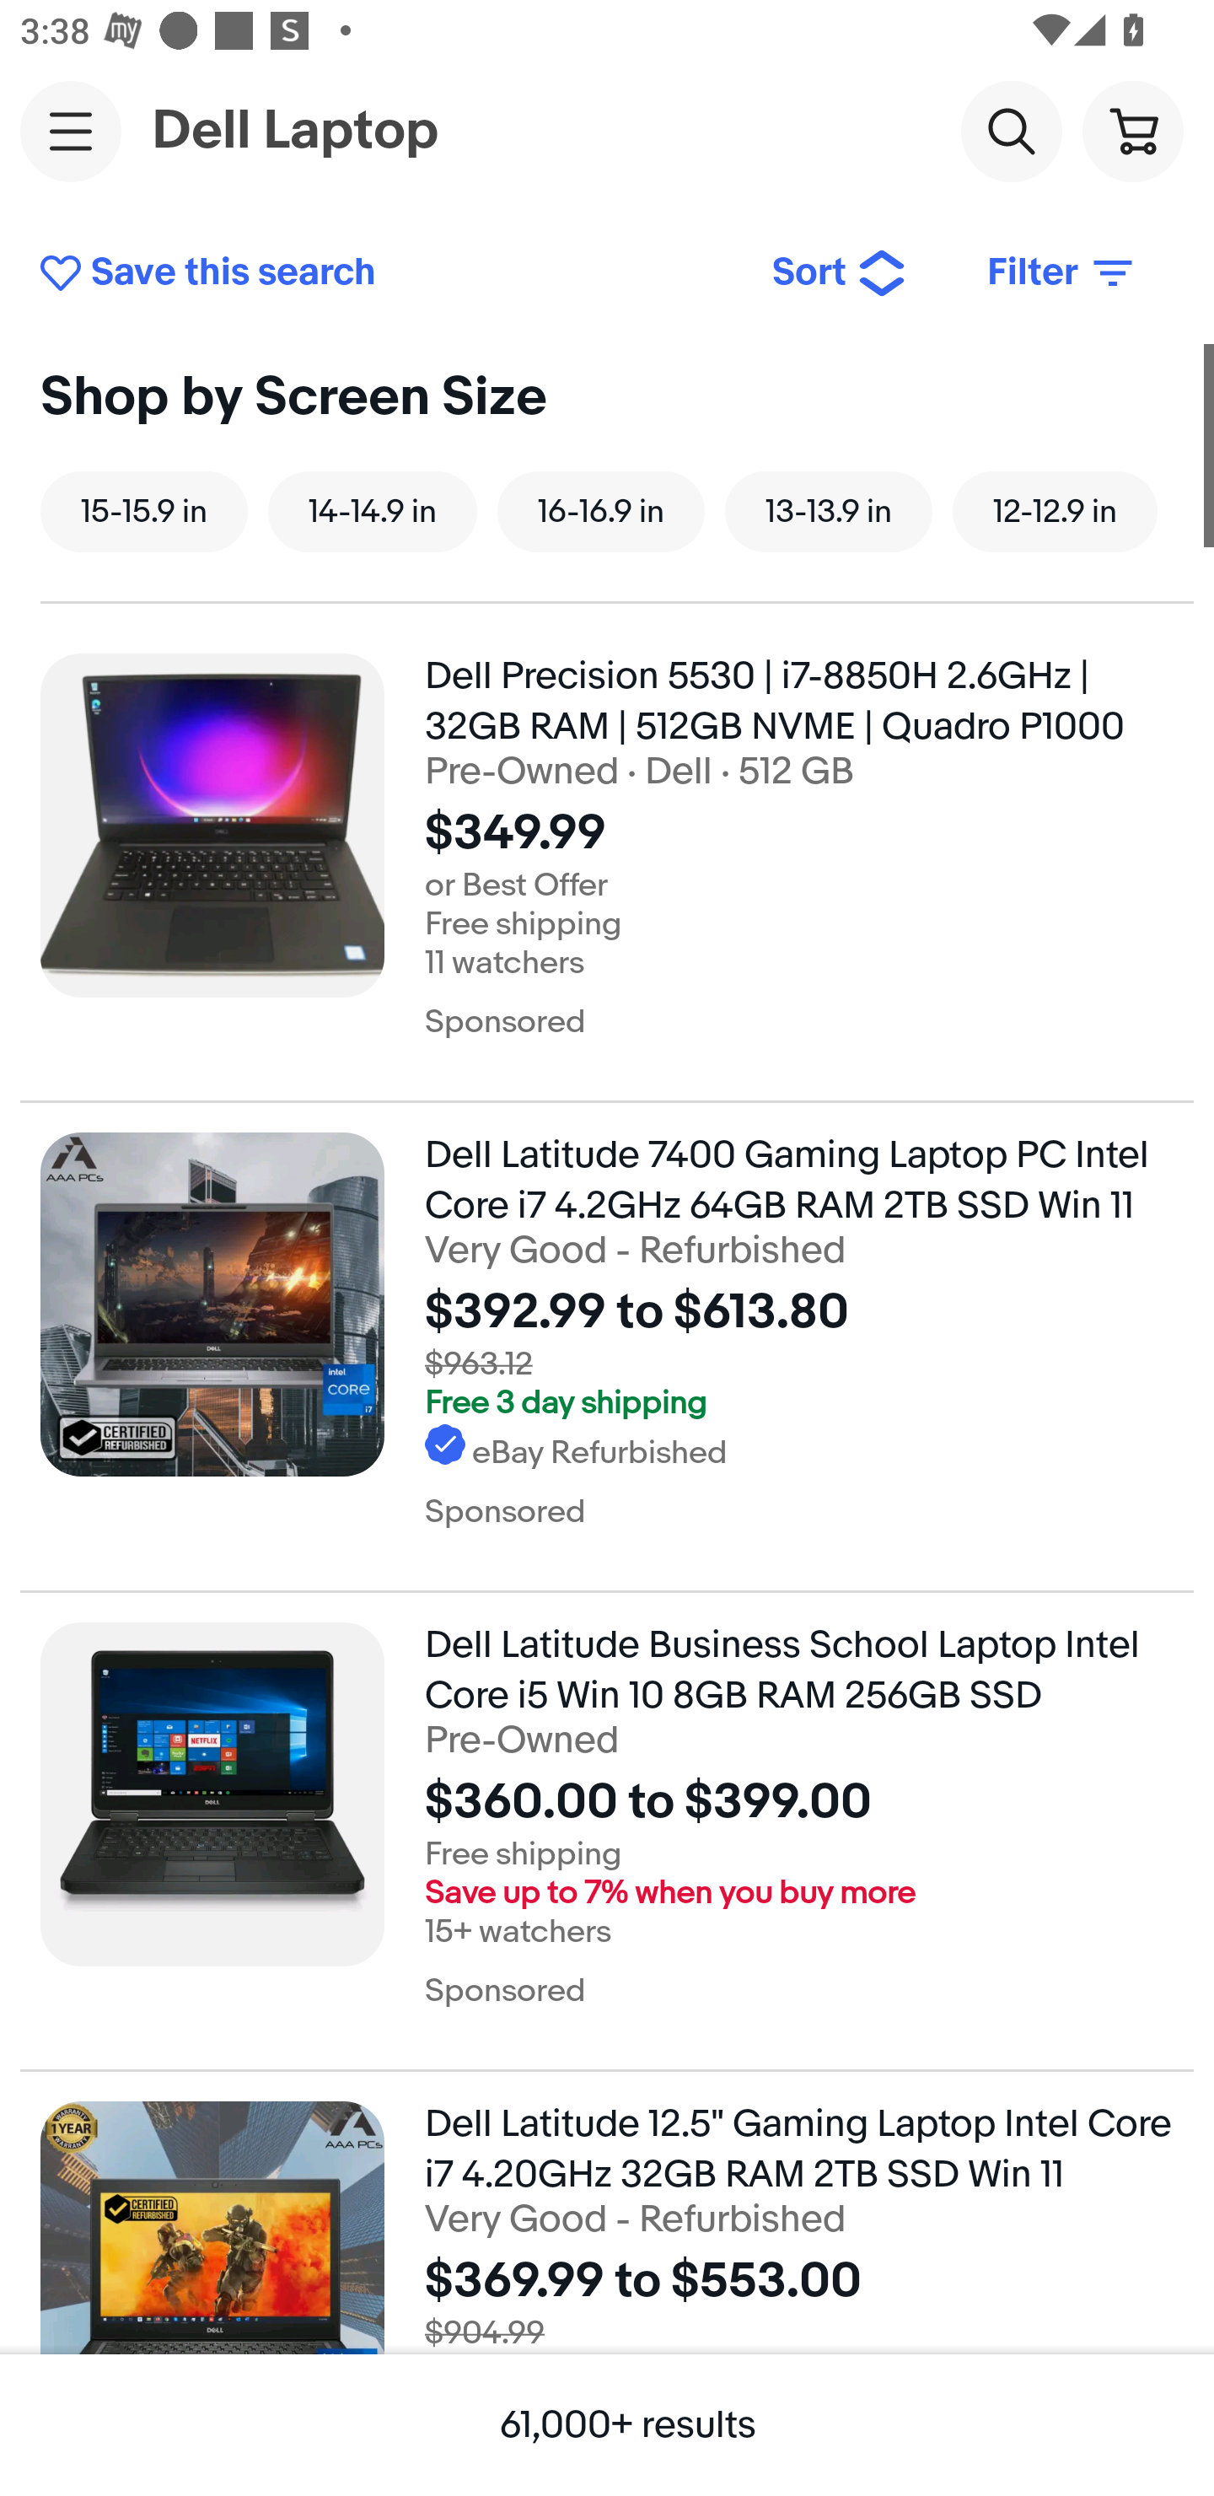 This screenshot has height=2496, width=1214. Describe the element at coordinates (1132, 130) in the screenshot. I see `Cart button shopping cart` at that location.